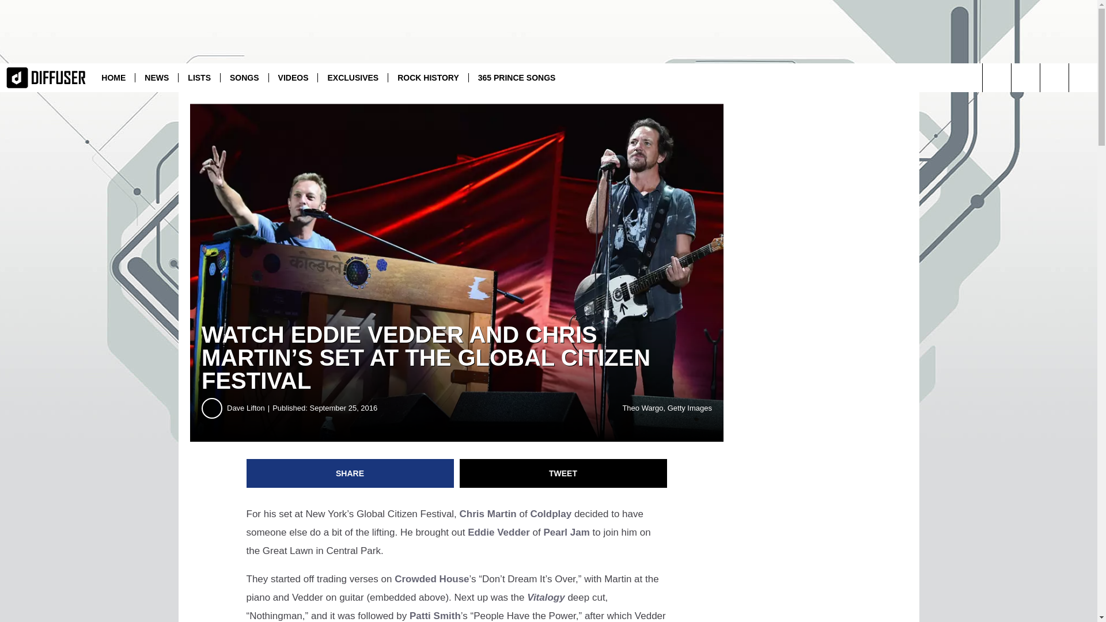 The height and width of the screenshot is (622, 1106). I want to click on Vitalogy, so click(546, 597).